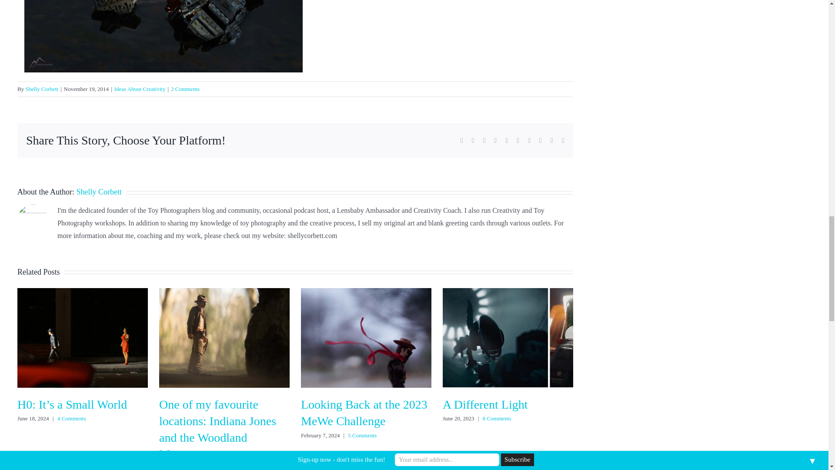 The height and width of the screenshot is (470, 835). Describe the element at coordinates (41, 89) in the screenshot. I see `Posts by Shelly Corbett` at that location.